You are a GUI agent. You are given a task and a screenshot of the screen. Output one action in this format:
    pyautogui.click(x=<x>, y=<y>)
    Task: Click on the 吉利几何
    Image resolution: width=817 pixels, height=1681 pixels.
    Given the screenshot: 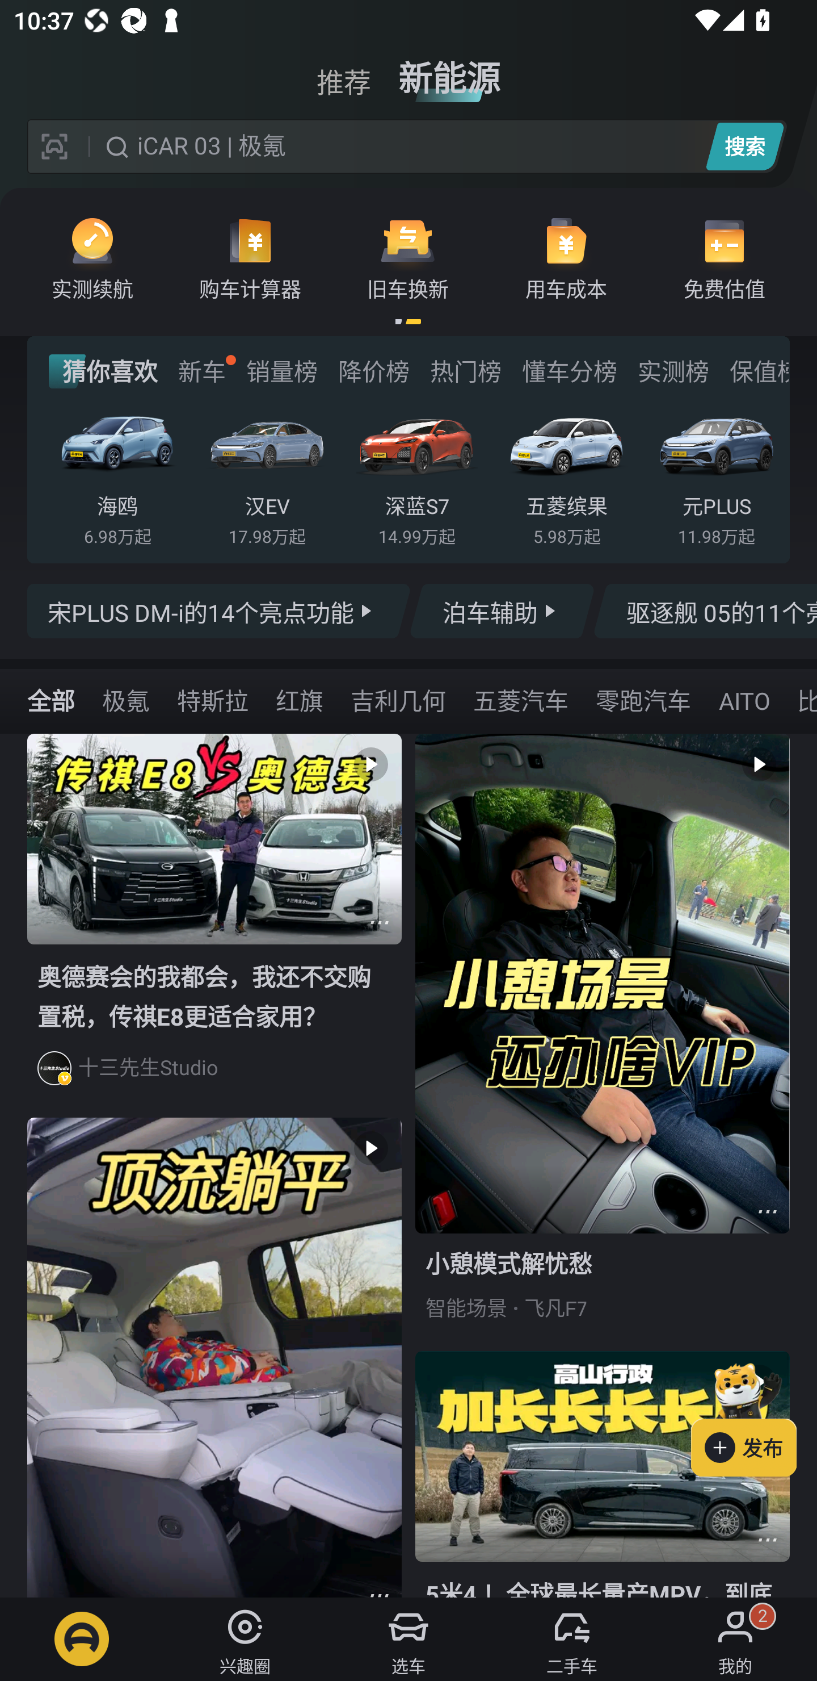 What is the action you would take?
    pyautogui.click(x=398, y=700)
    